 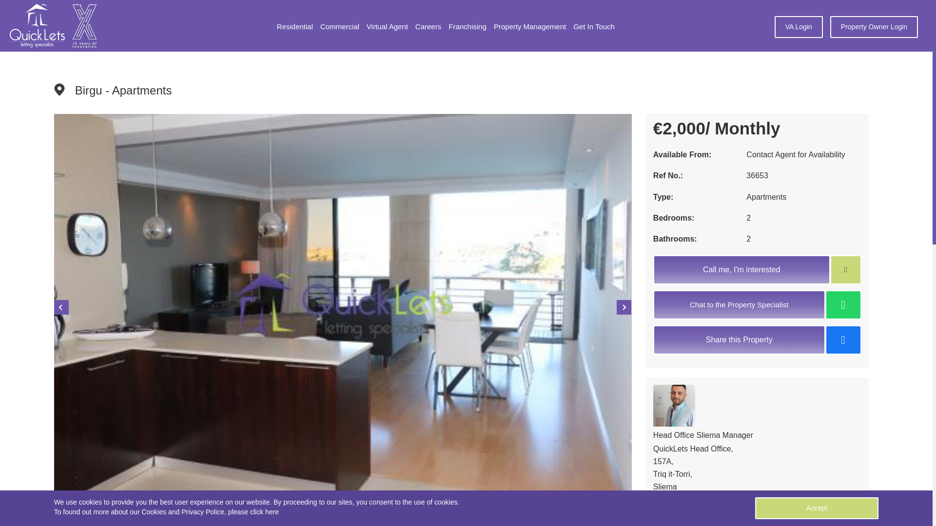 What do you see at coordinates (467, 27) in the screenshot?
I see `Franchising` at bounding box center [467, 27].